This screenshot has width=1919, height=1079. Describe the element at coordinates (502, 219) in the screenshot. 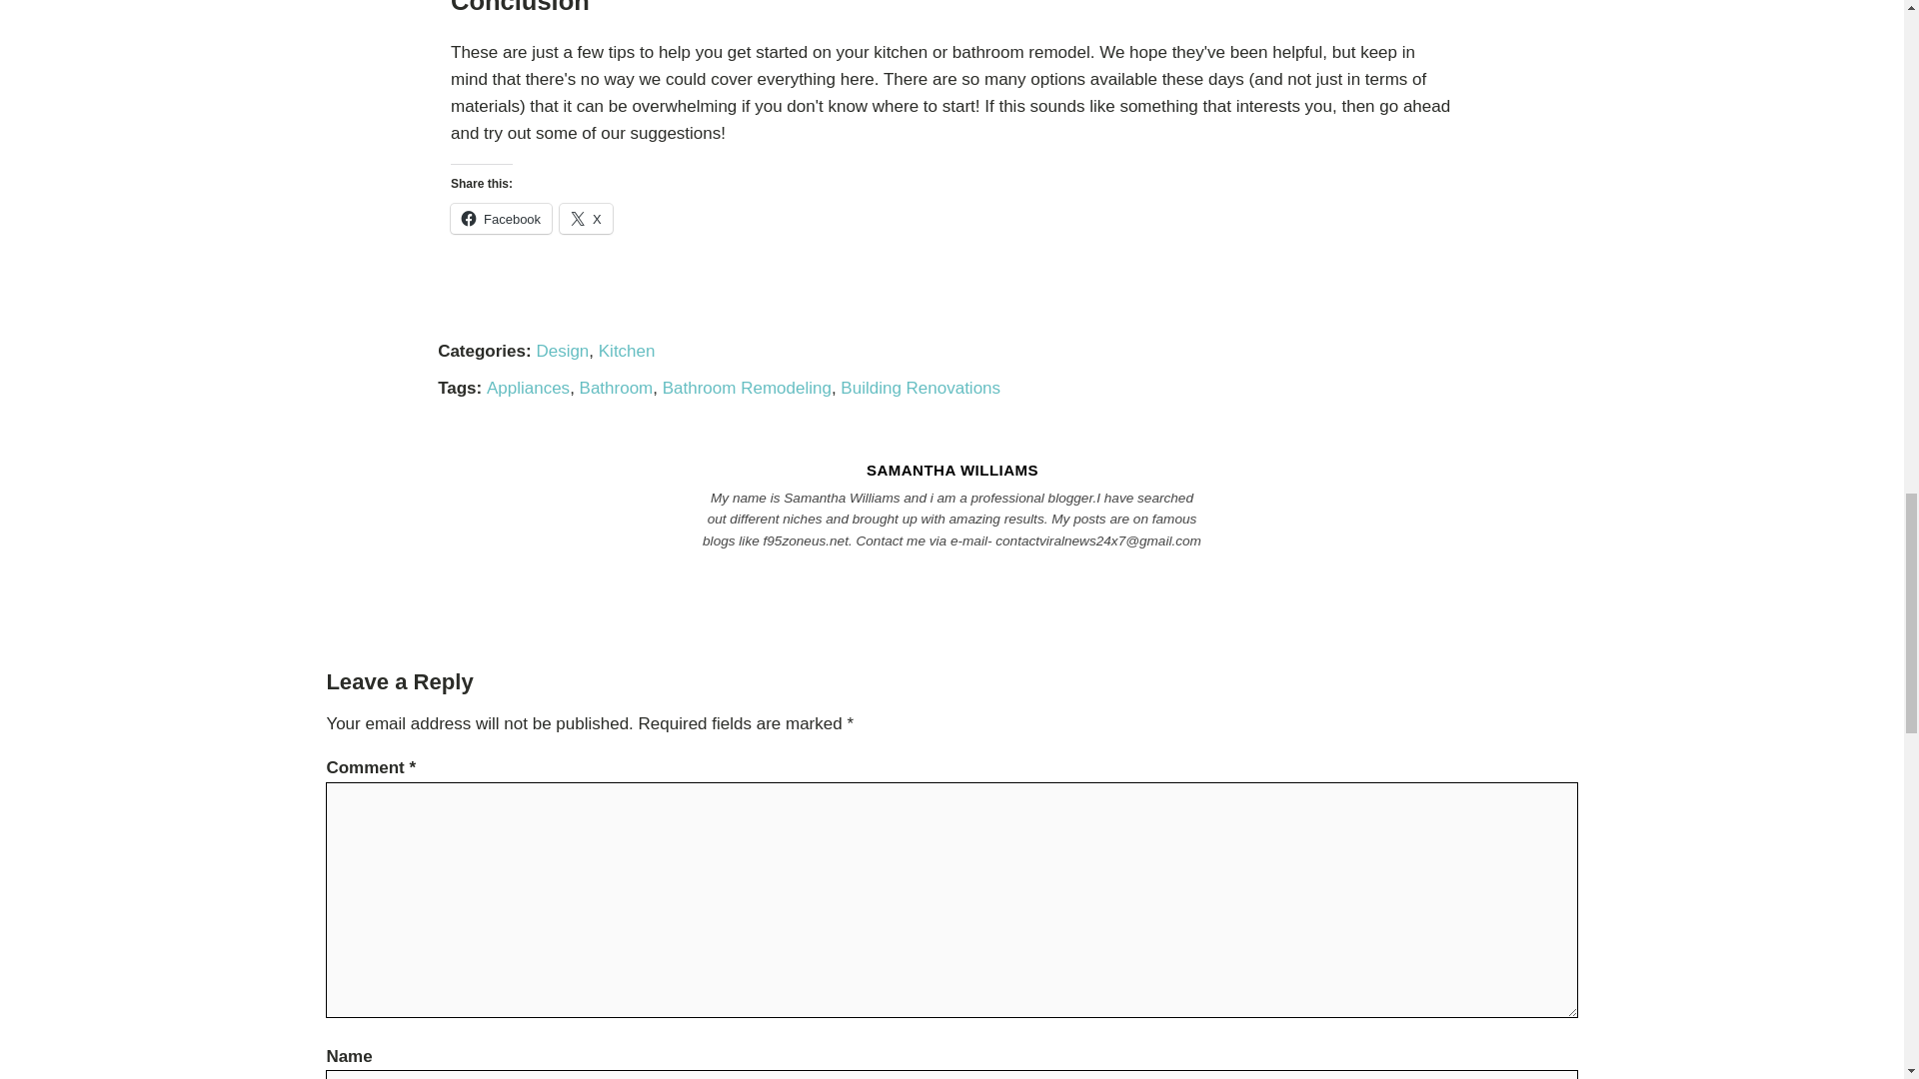

I see `Click to share on Facebook` at that location.